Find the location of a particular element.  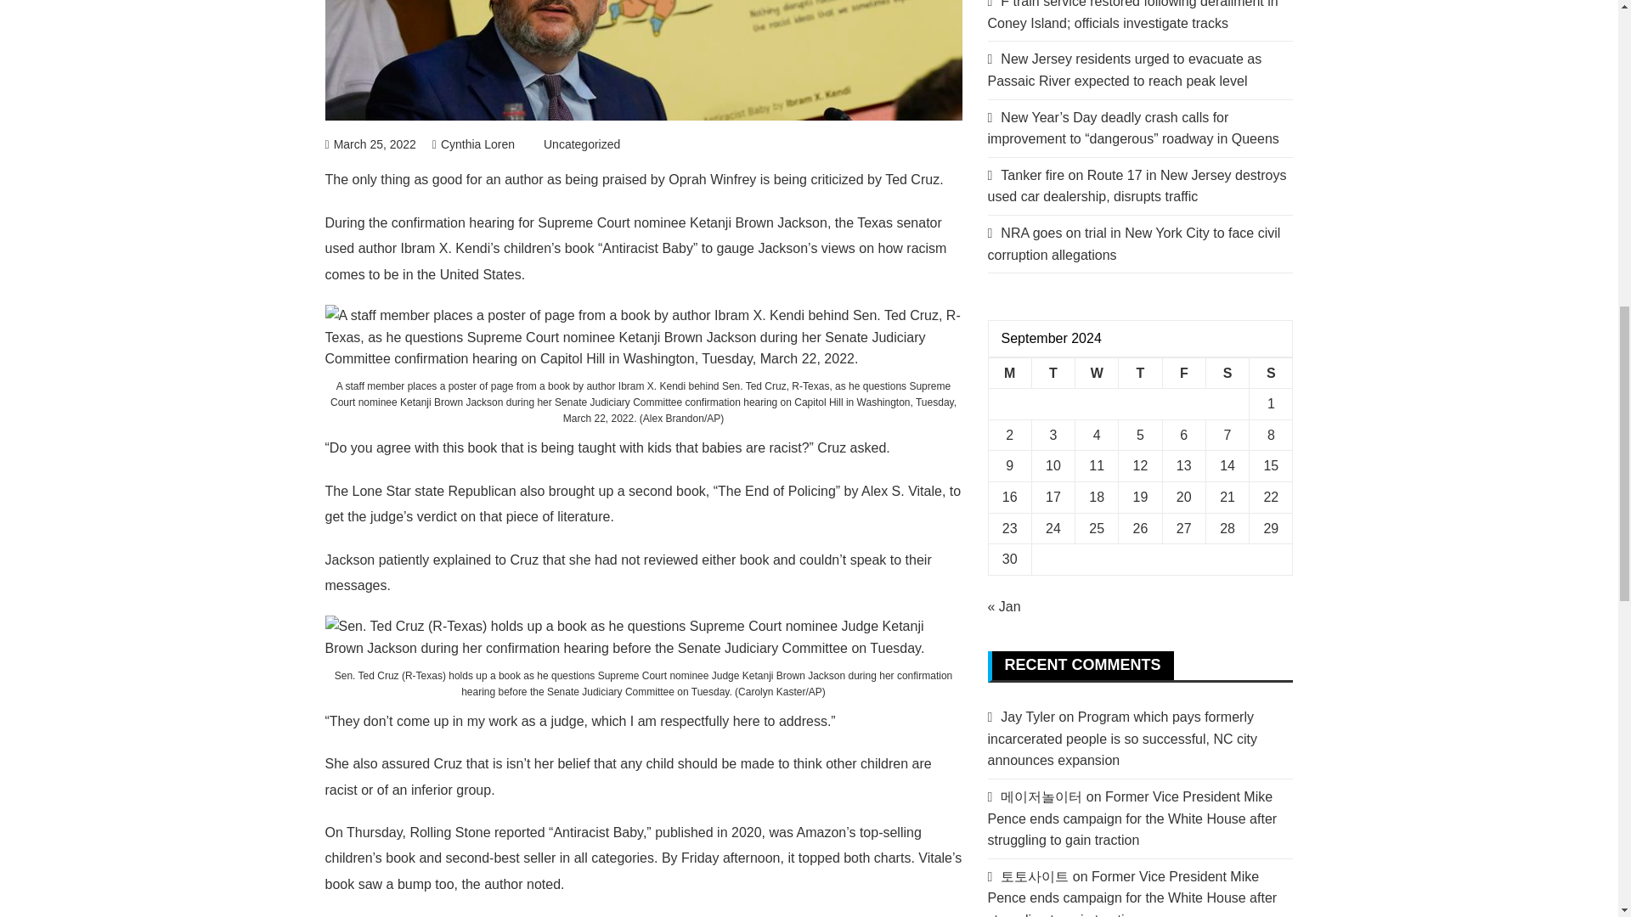

Tuesday is located at coordinates (1053, 373).